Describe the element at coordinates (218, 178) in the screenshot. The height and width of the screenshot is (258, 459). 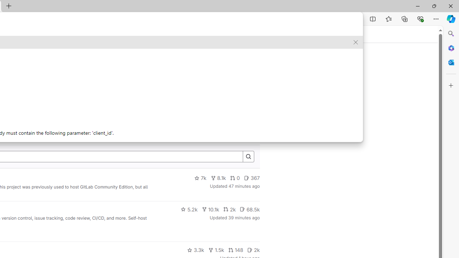
I see `8.1k` at that location.